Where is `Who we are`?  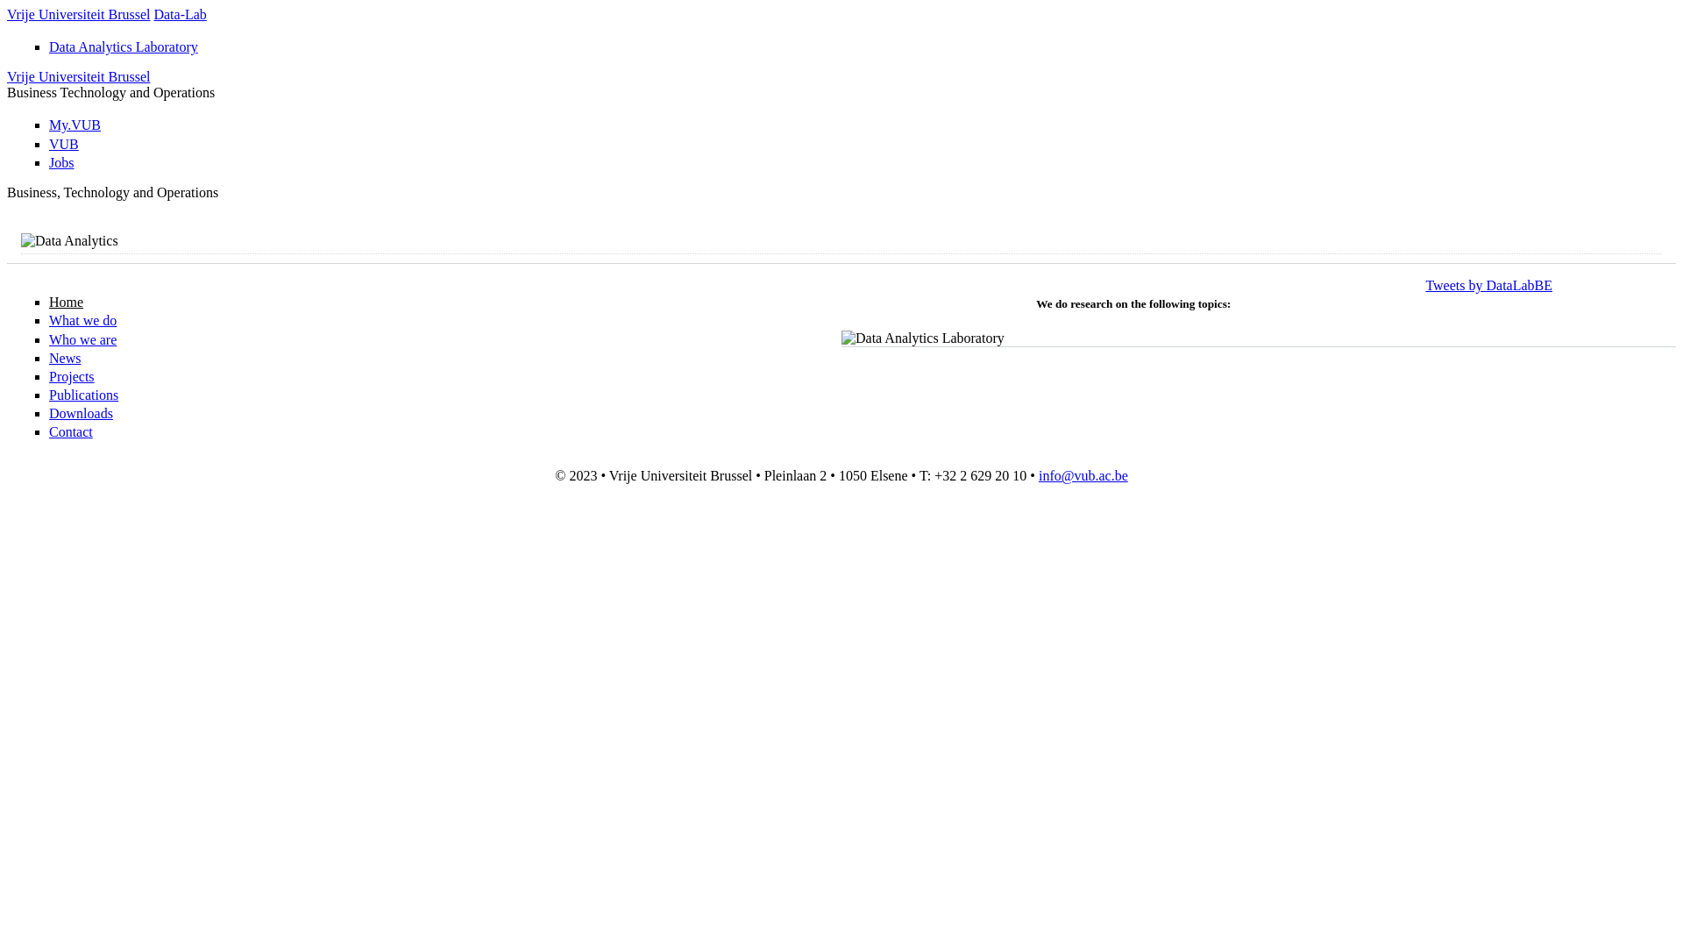
Who we are is located at coordinates (82, 340).